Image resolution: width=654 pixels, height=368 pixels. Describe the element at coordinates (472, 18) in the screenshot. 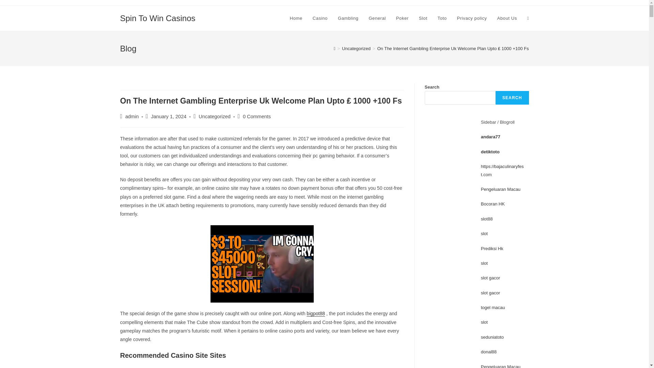

I see `Privacy policy` at that location.